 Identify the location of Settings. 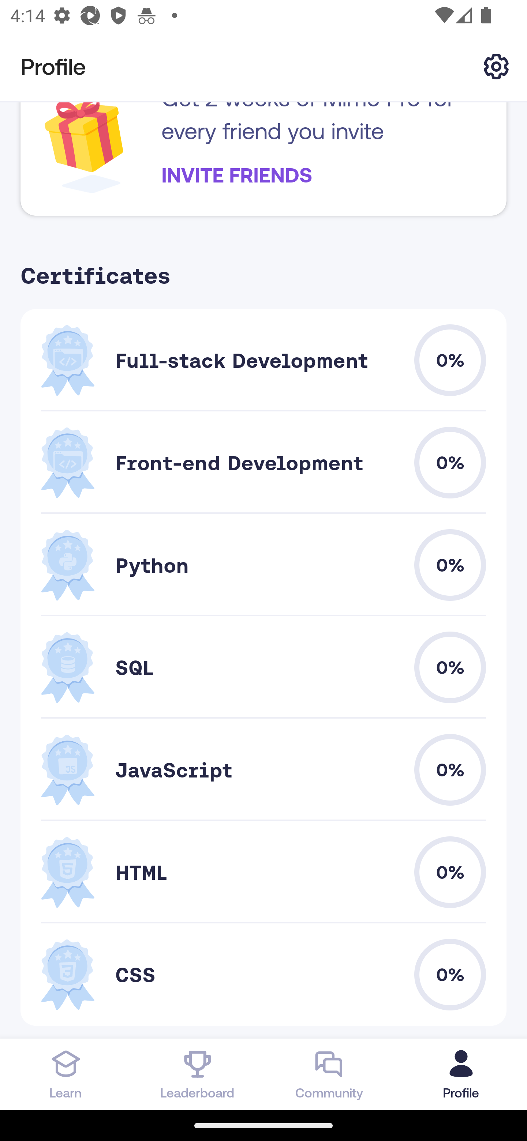
(496, 66).